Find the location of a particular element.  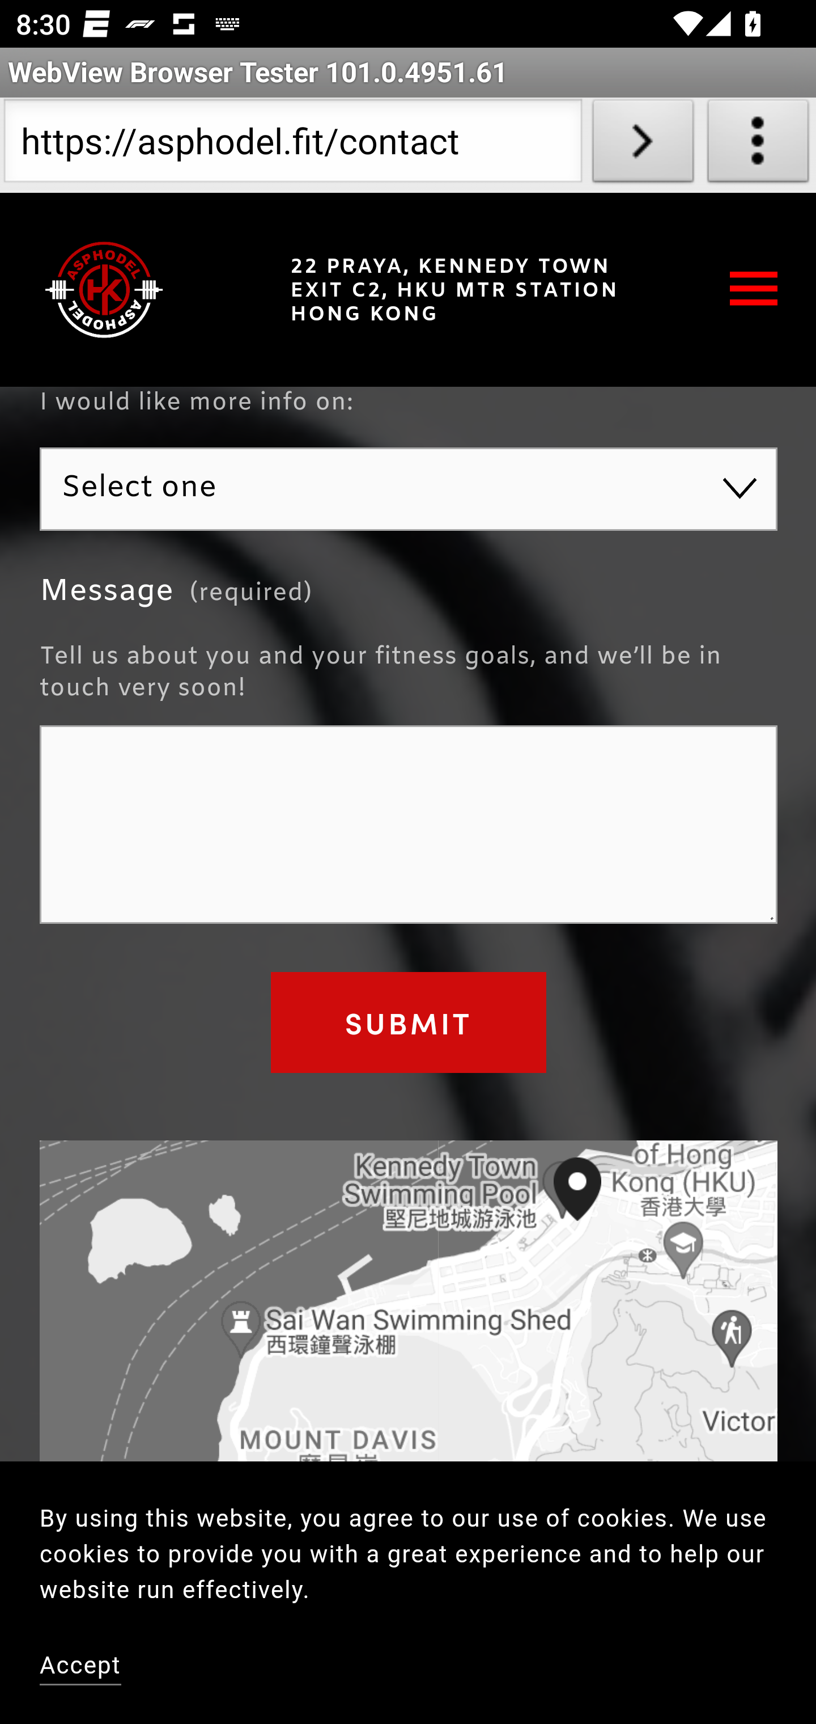

https://asphodel.fit/contact is located at coordinates (292, 145).